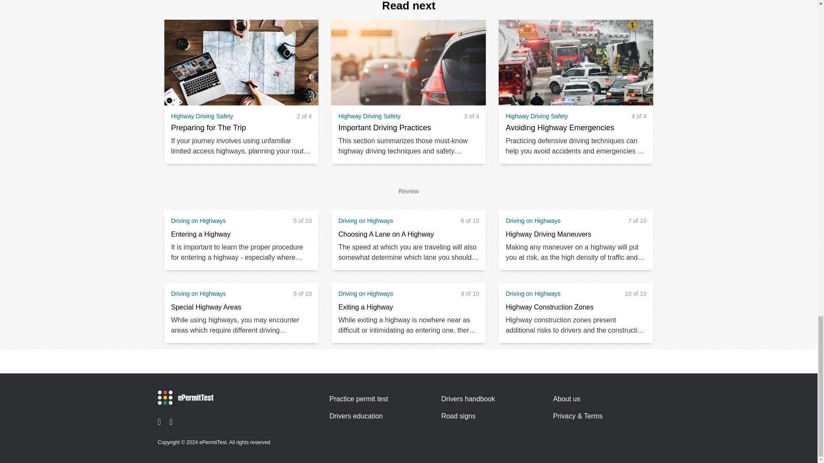 Image resolution: width=824 pixels, height=463 pixels. I want to click on Practice permit test, so click(358, 399).